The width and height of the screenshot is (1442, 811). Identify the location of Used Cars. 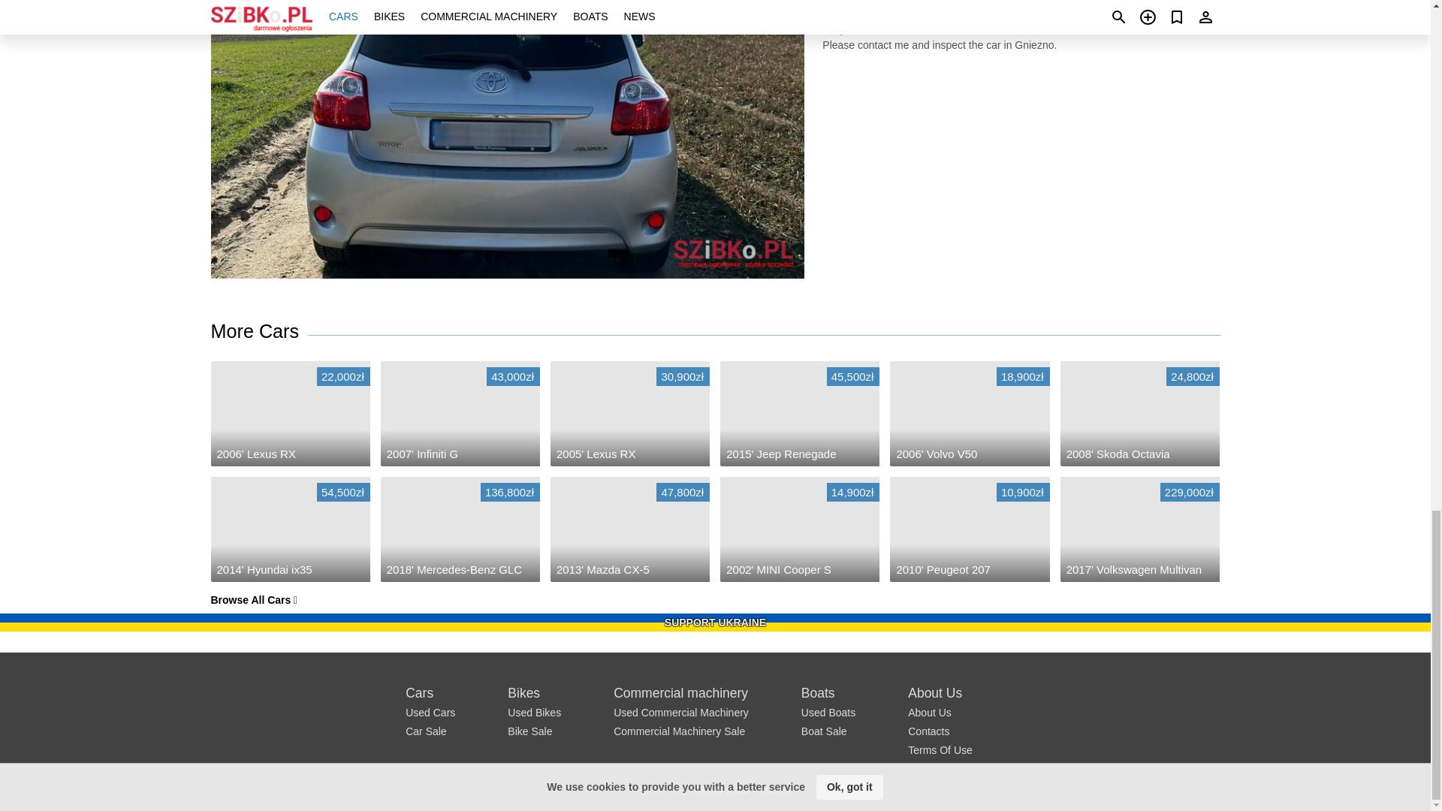
(430, 712).